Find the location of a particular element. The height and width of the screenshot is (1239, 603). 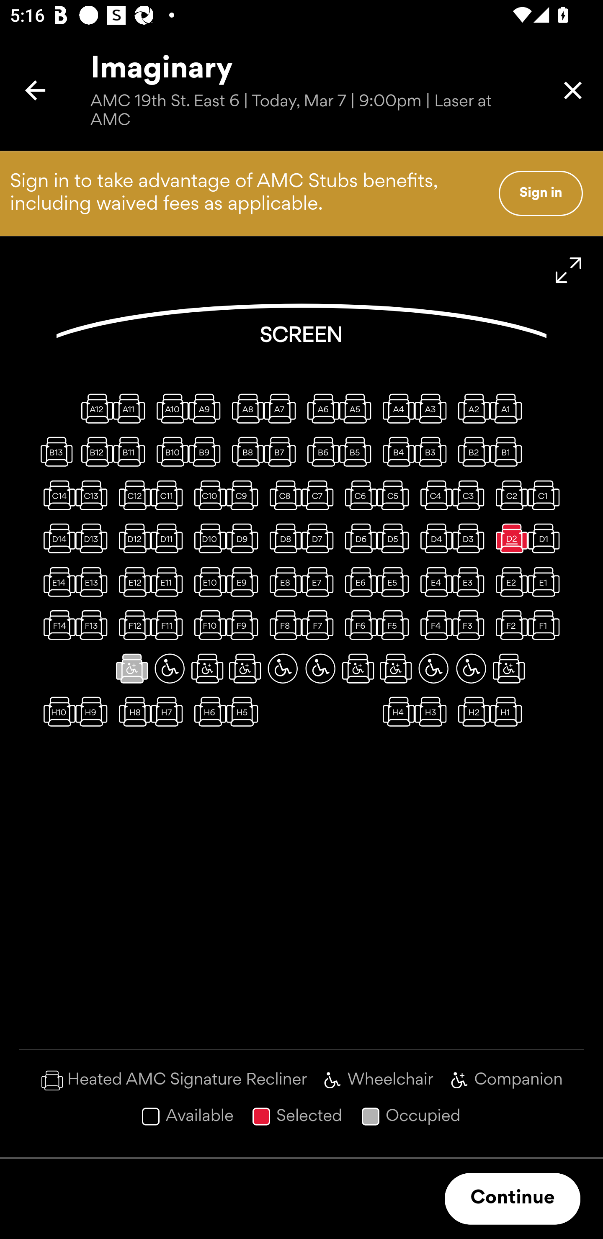

B3, Regular seat, available is located at coordinates (433, 451).